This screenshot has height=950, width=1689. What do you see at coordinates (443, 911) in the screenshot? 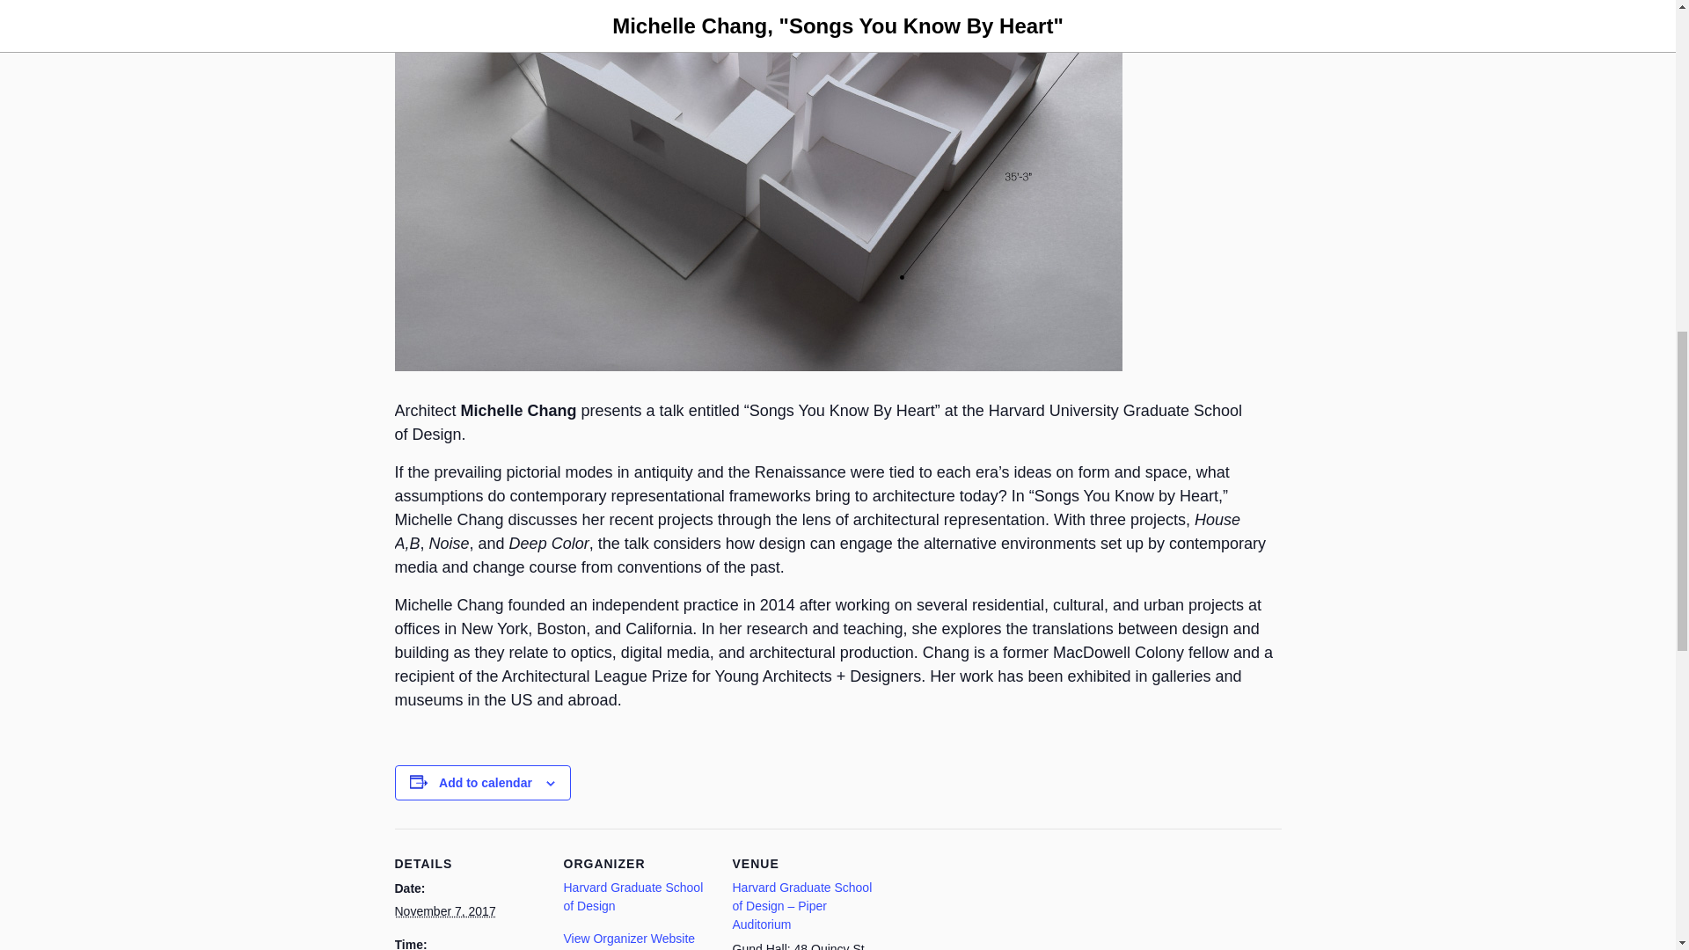
I see `2017-11-07` at bounding box center [443, 911].